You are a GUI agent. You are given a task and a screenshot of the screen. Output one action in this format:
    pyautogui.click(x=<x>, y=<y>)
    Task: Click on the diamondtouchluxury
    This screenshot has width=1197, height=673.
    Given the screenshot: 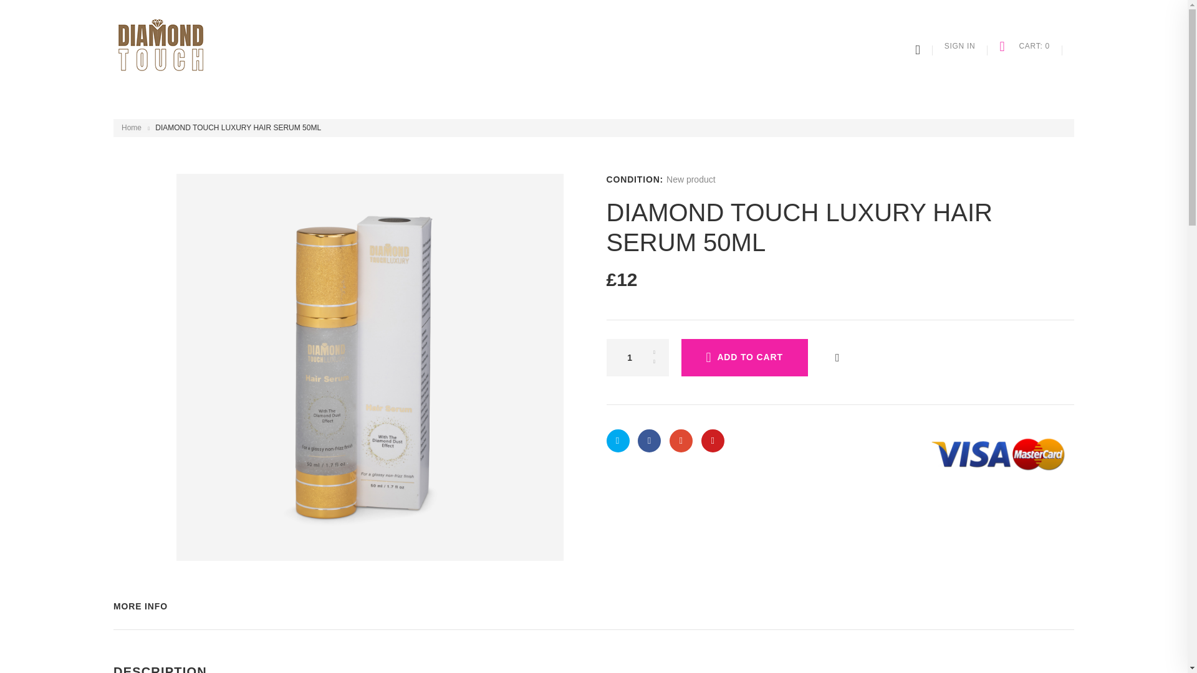 What is the action you would take?
    pyautogui.click(x=166, y=50)
    